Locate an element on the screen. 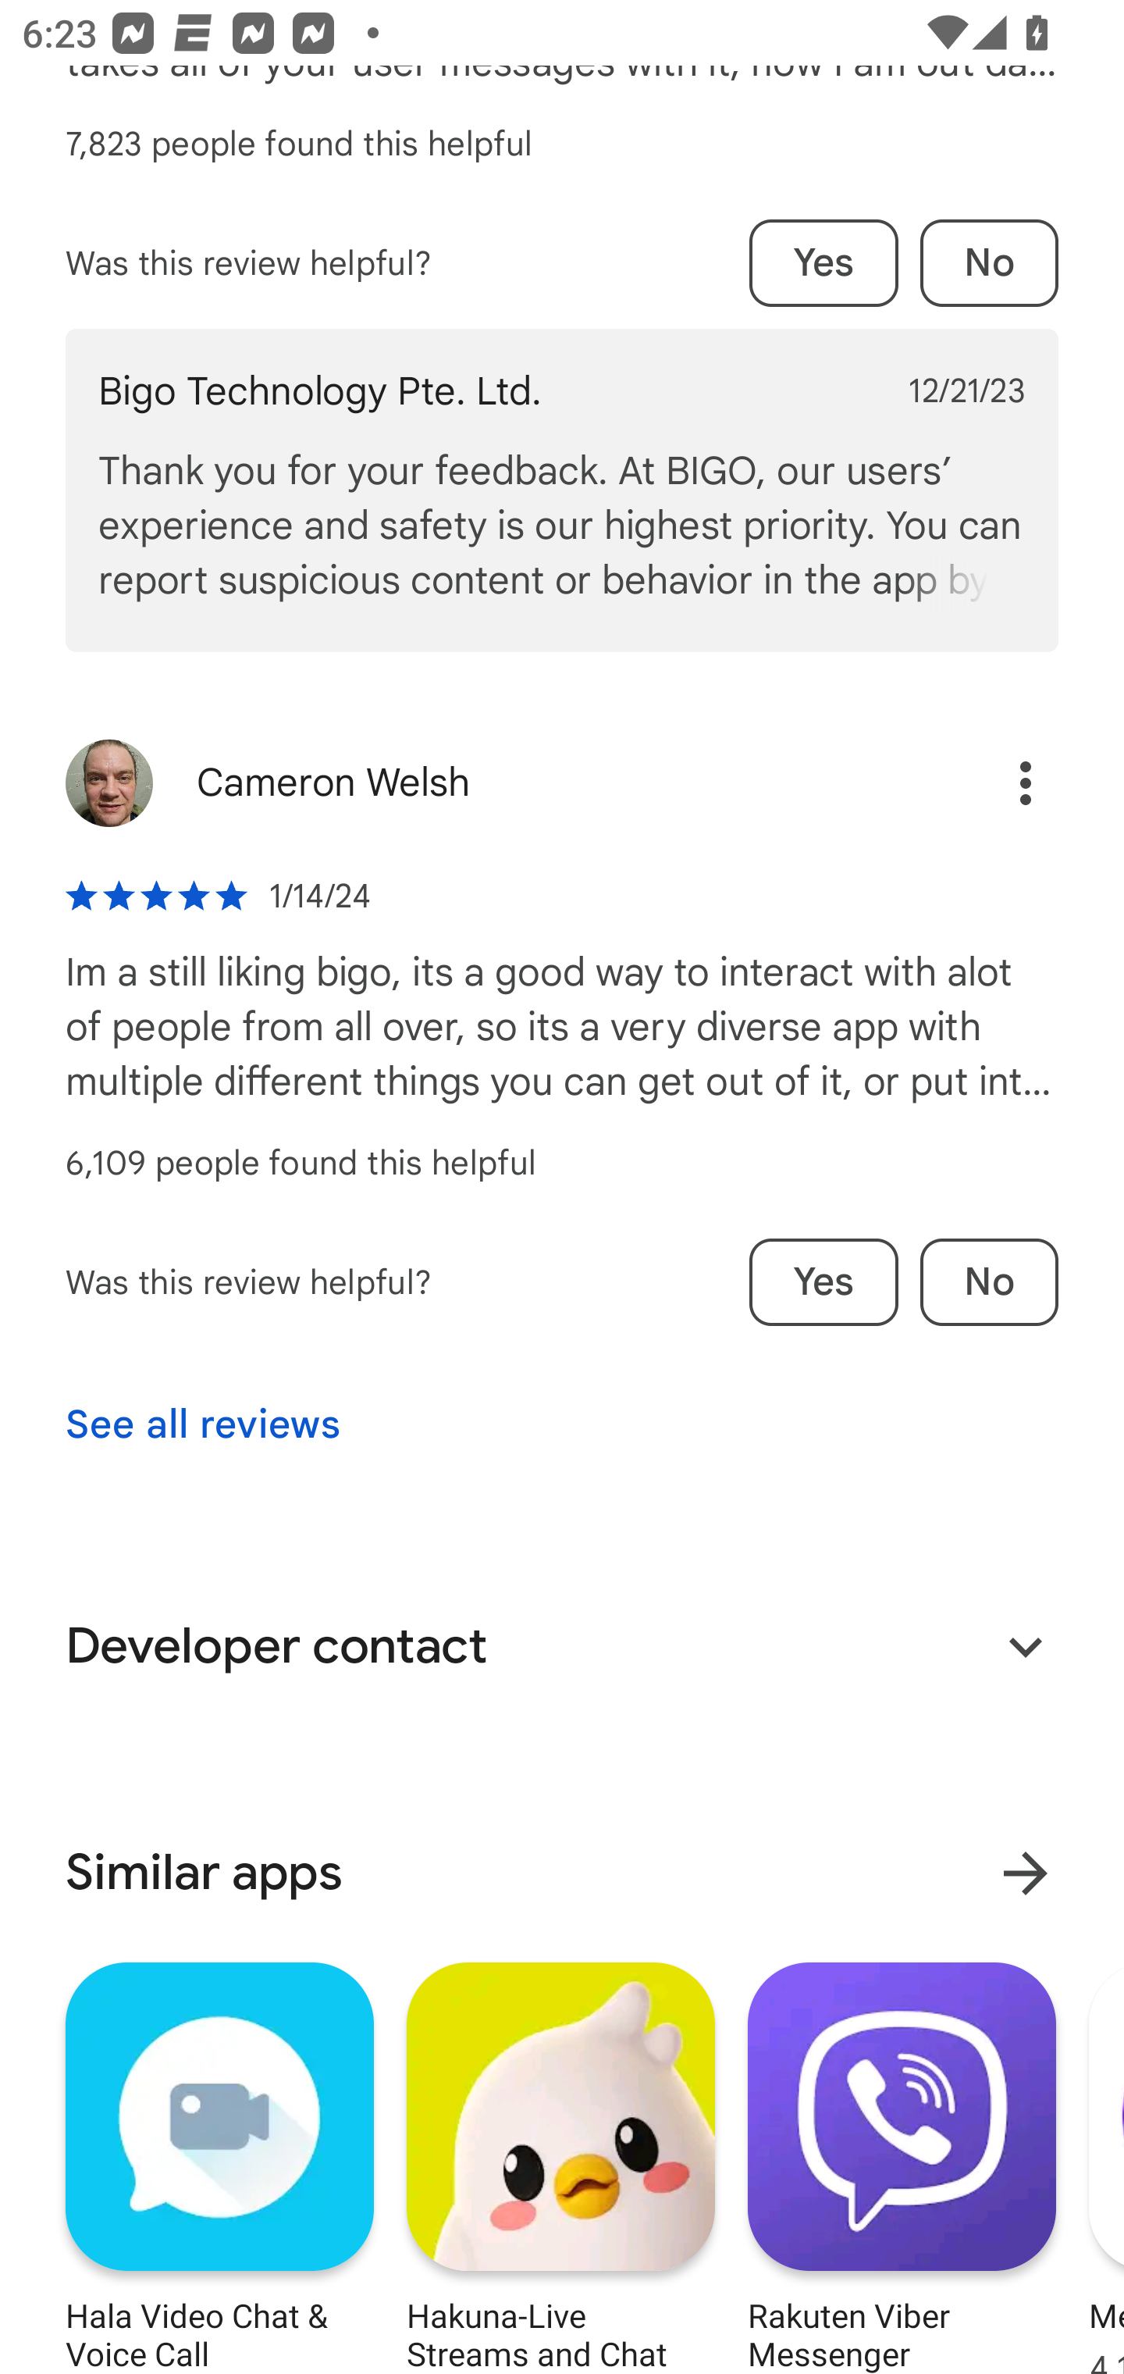 The height and width of the screenshot is (2374, 1124). More results for Similar apps is located at coordinates (1026, 1873).